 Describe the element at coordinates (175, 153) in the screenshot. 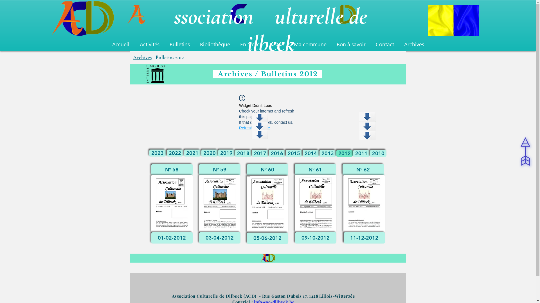

I see `2022` at that location.